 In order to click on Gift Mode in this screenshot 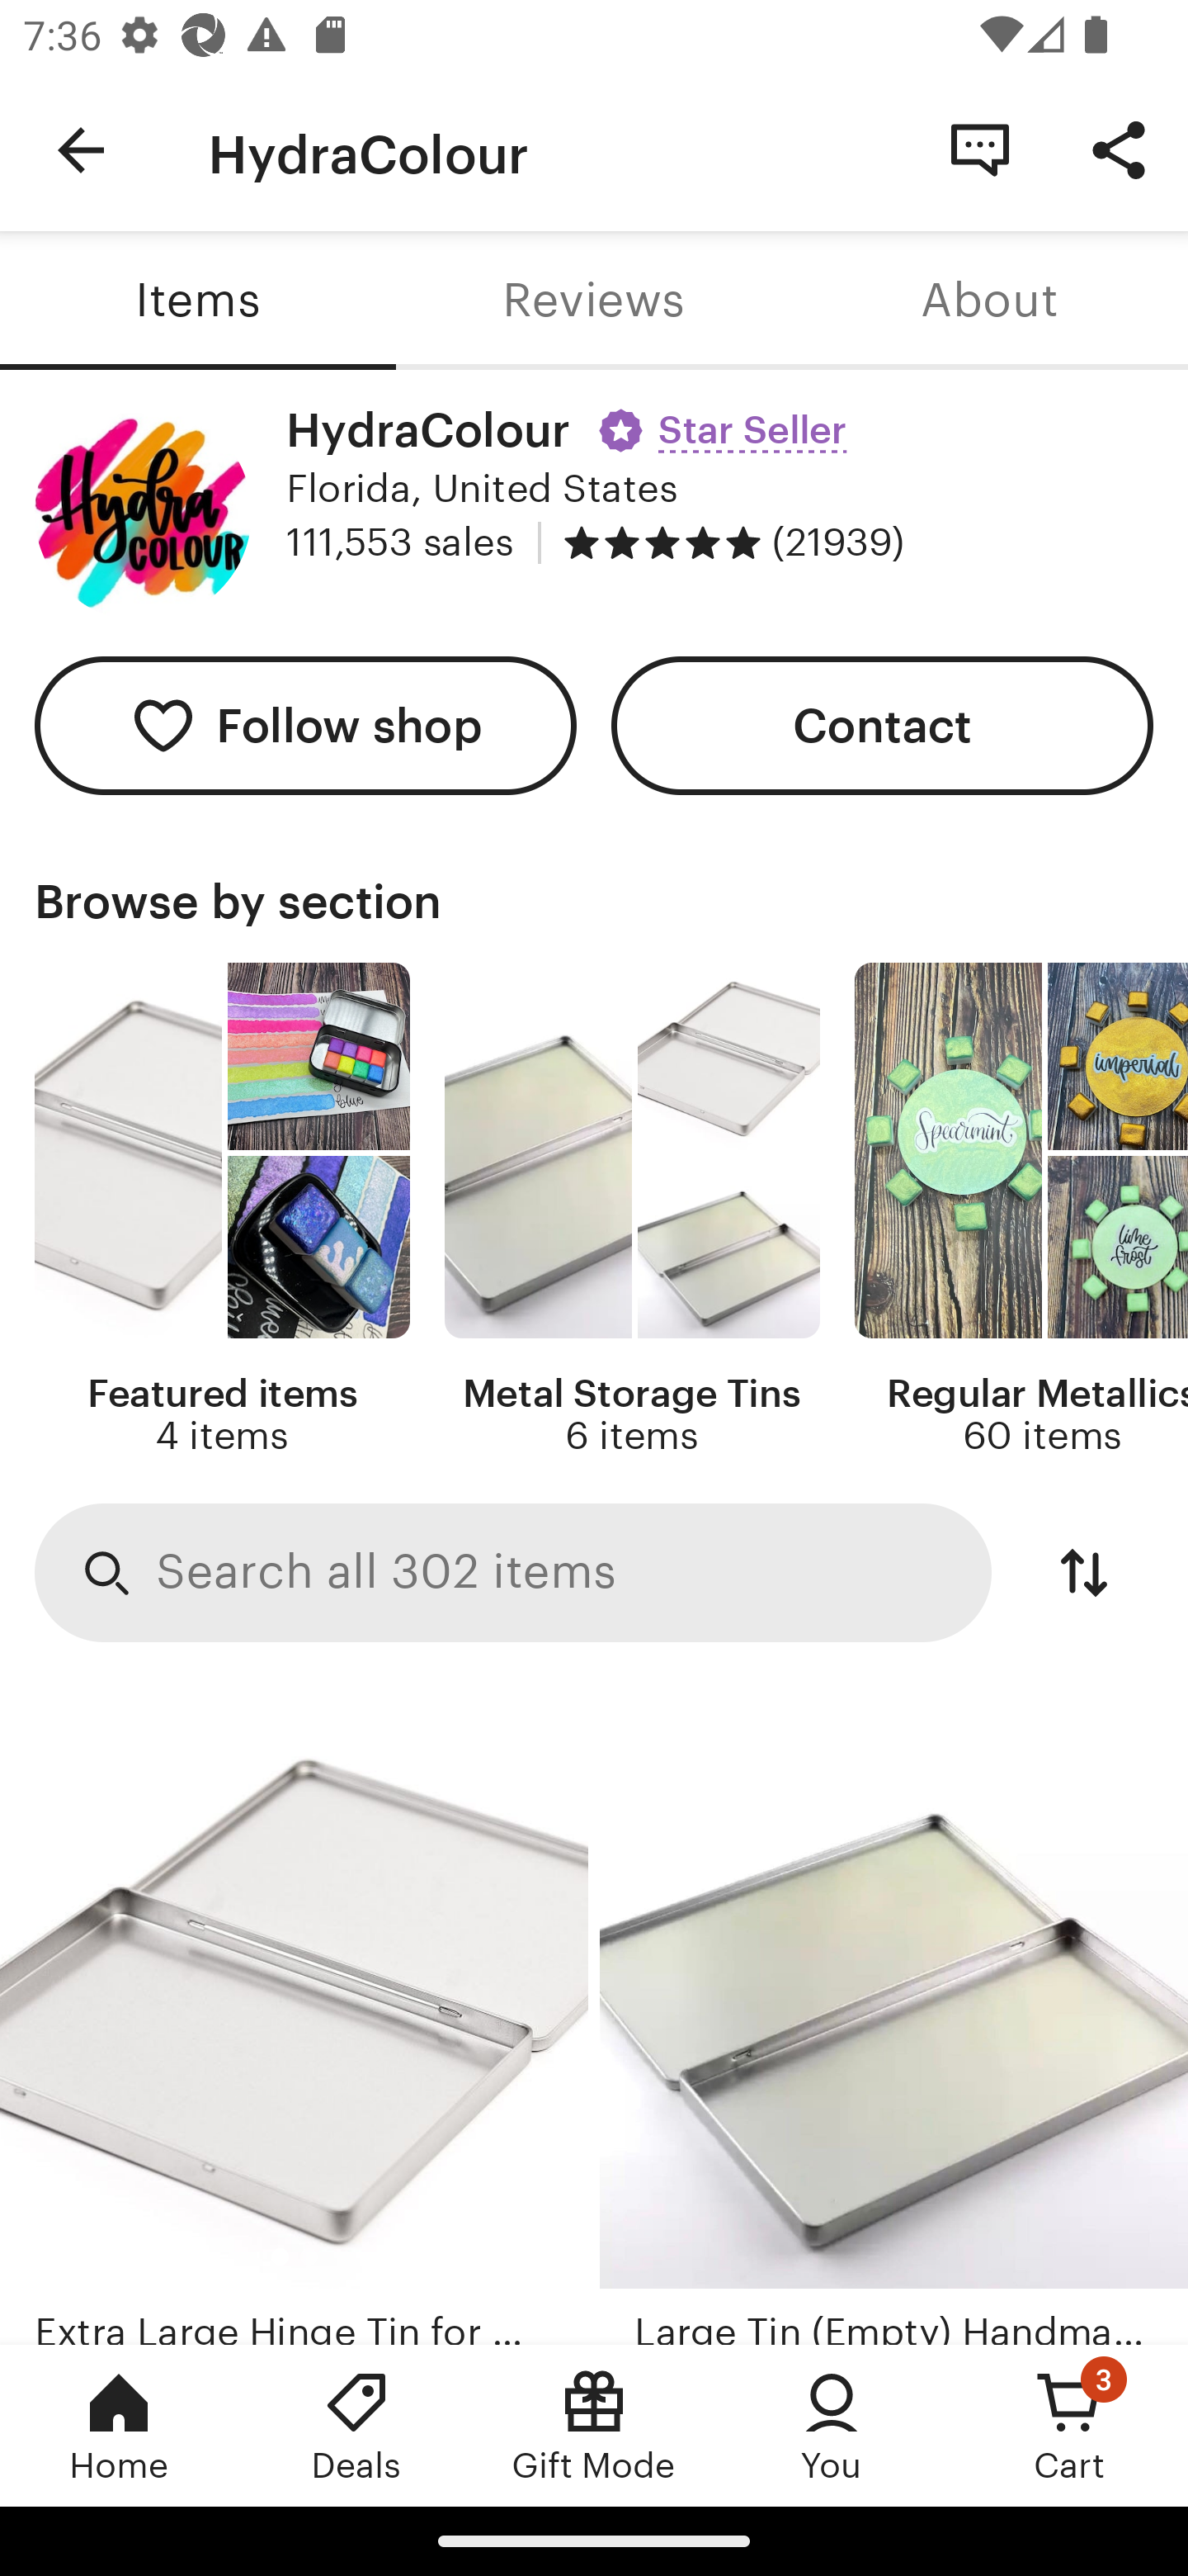, I will do `click(594, 2425)`.